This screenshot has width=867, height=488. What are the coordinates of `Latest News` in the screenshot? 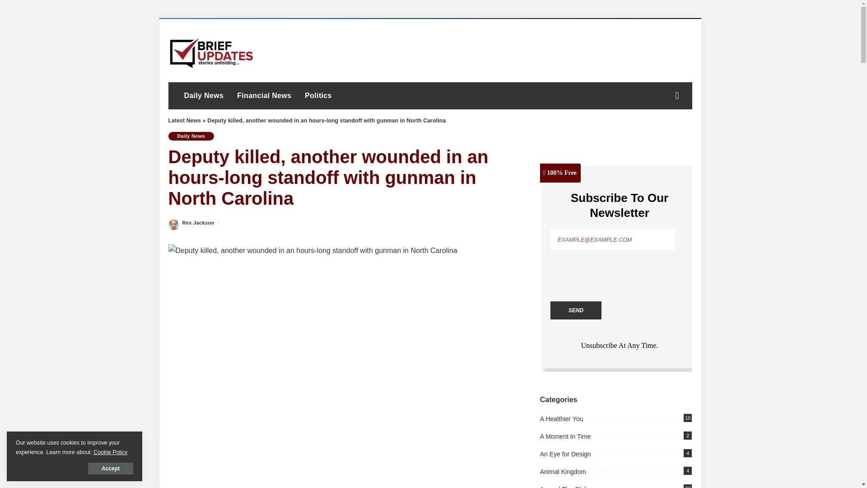 It's located at (184, 121).